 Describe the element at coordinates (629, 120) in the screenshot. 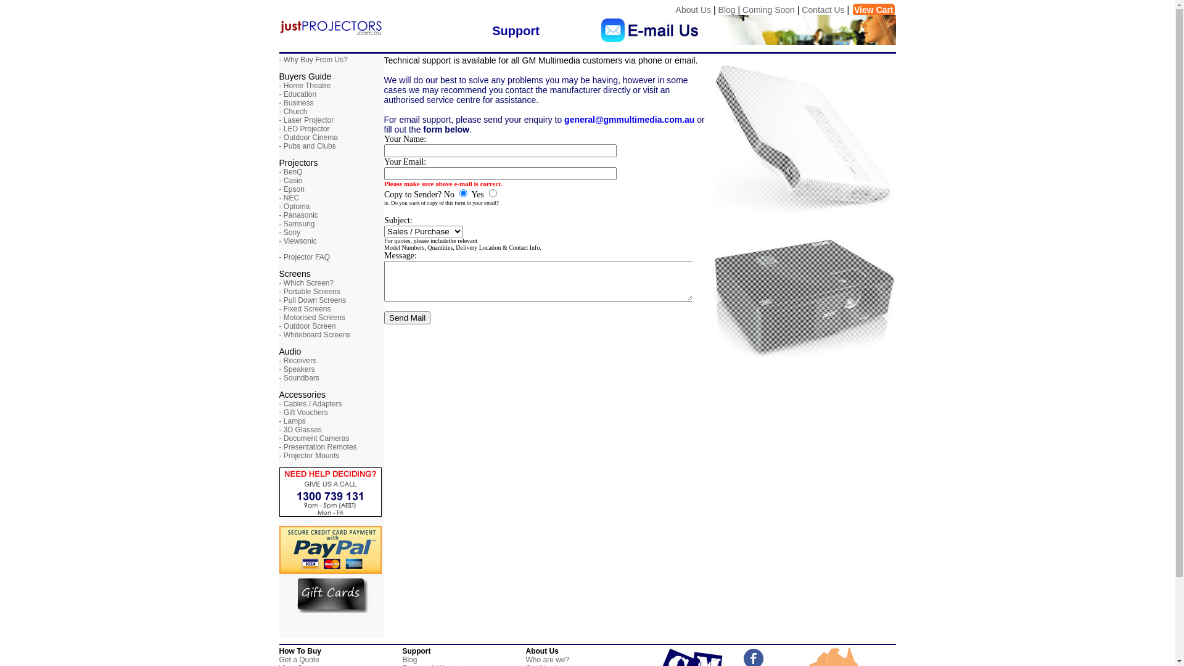

I see `general@gmmultimedia.com.au` at that location.